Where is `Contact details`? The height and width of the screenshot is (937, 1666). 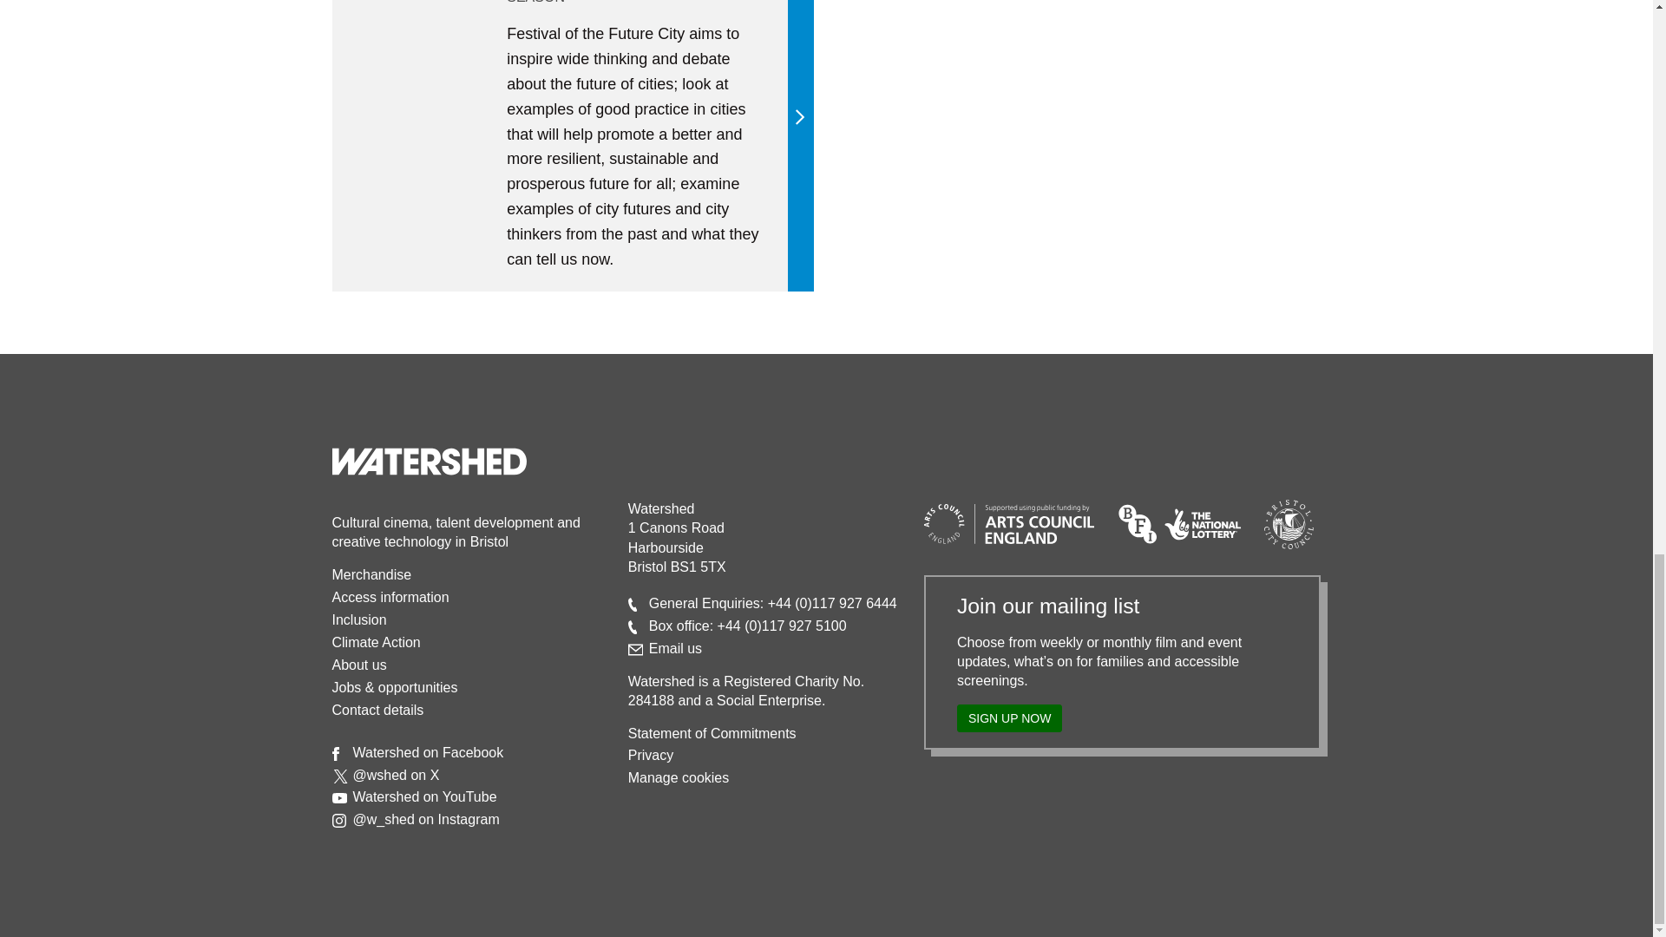
Contact details is located at coordinates (377, 710).